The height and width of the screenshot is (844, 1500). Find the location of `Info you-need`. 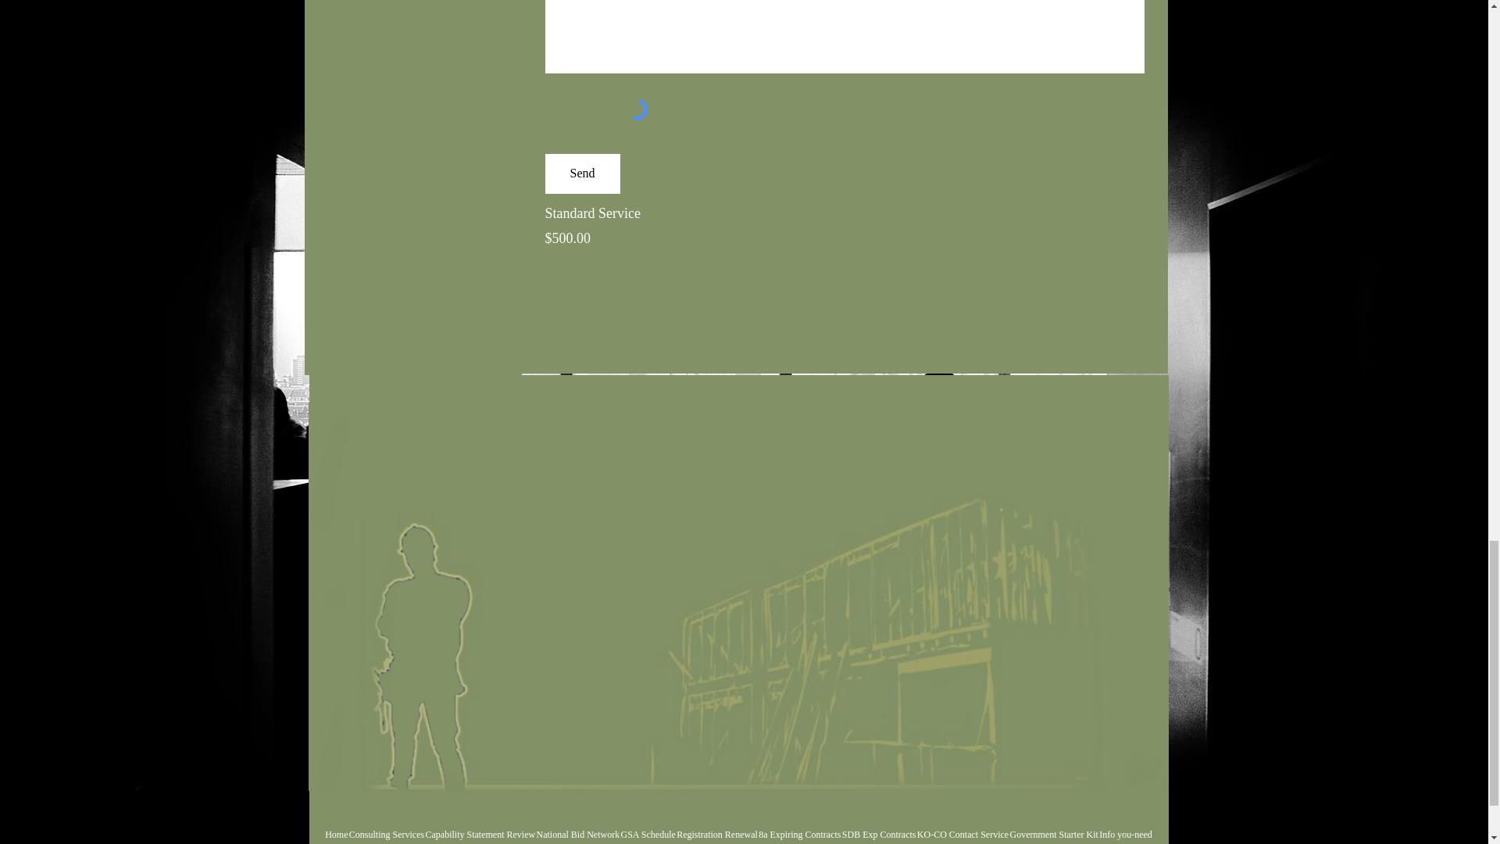

Info you-need is located at coordinates (1125, 831).